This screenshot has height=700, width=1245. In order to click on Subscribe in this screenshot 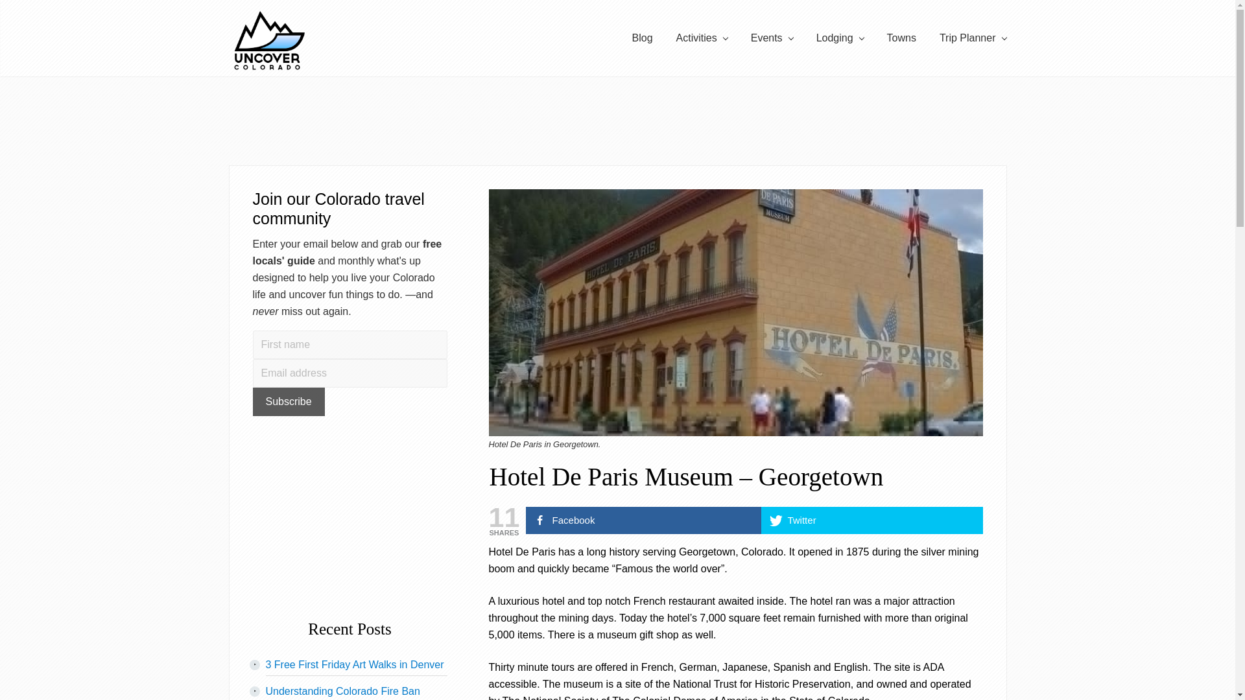, I will do `click(289, 402)`.